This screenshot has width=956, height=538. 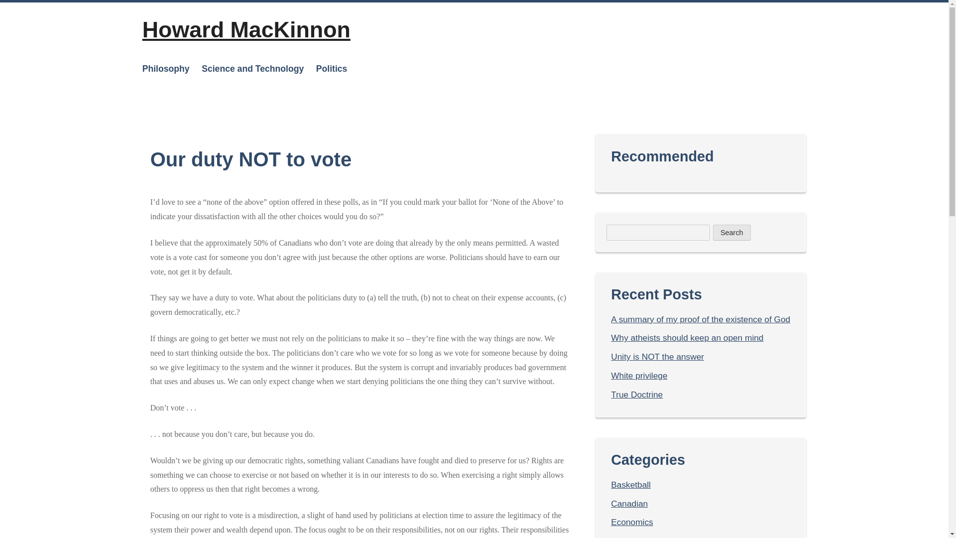 What do you see at coordinates (732, 232) in the screenshot?
I see `Search` at bounding box center [732, 232].